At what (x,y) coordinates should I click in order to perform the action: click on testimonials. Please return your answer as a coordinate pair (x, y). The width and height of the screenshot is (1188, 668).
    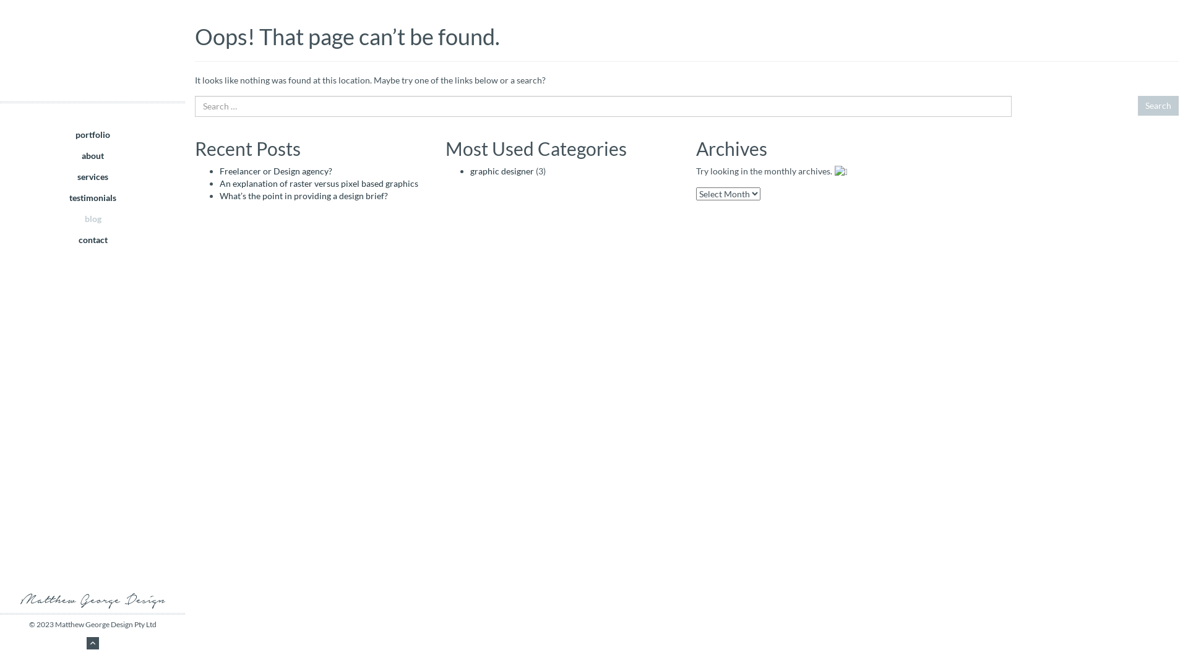
    Looking at the image, I should click on (93, 202).